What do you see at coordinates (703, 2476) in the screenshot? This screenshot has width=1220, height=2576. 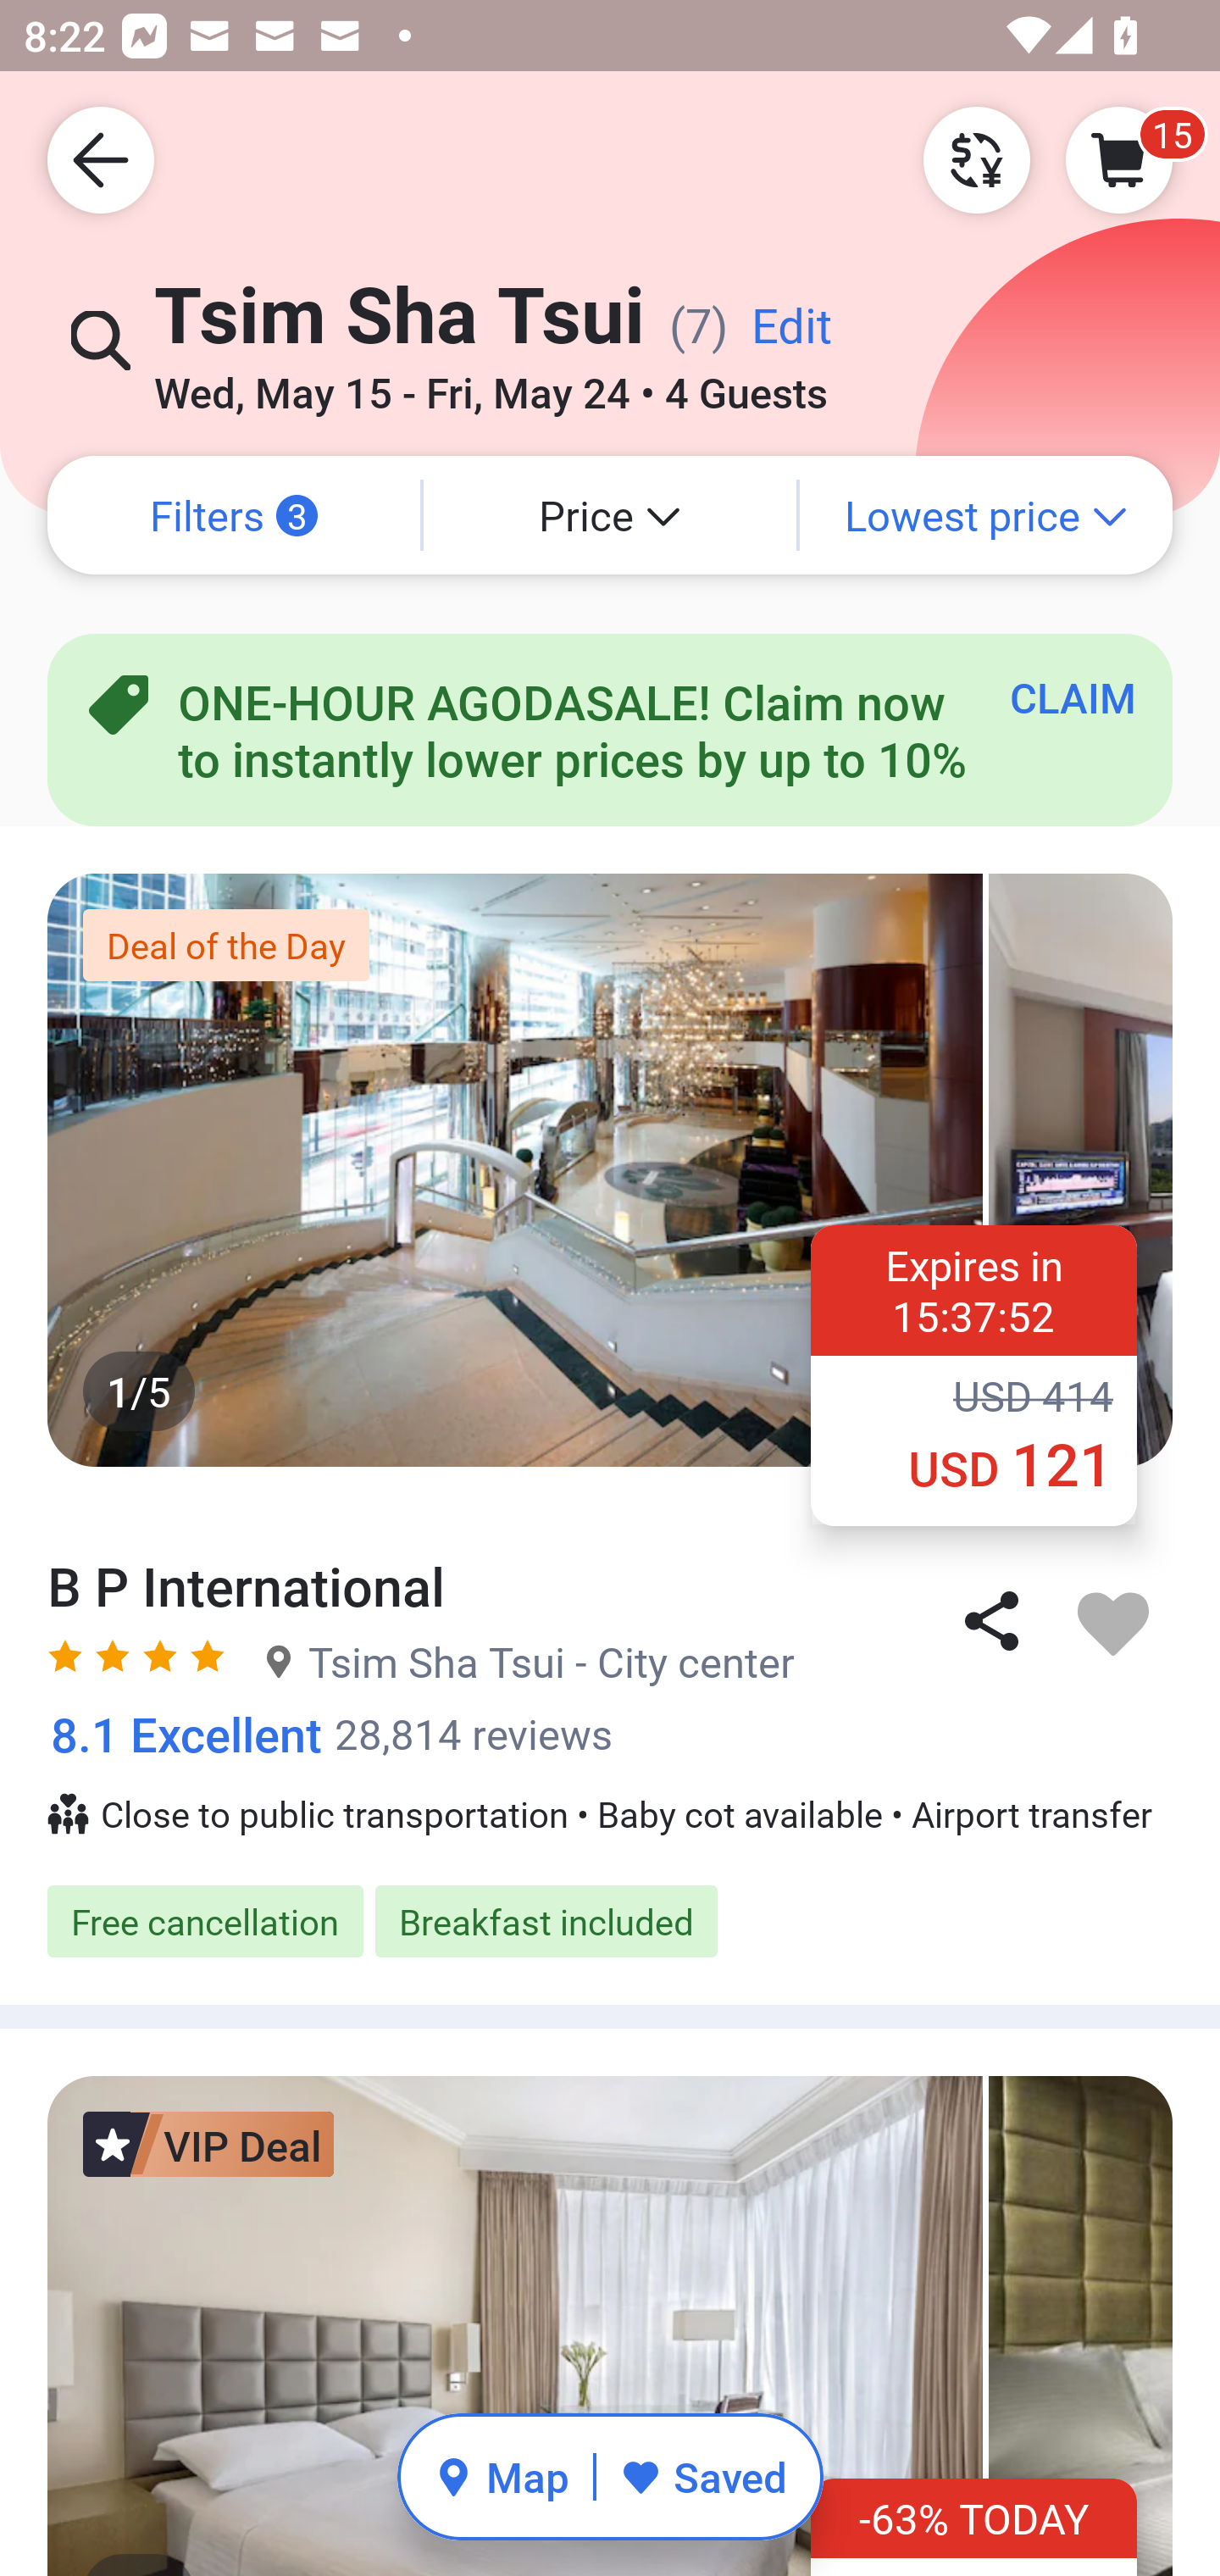 I see `Saved` at bounding box center [703, 2476].